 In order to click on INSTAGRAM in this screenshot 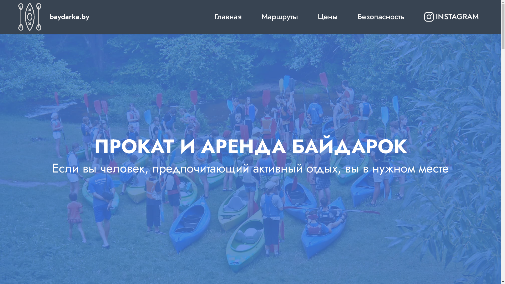, I will do `click(451, 17)`.